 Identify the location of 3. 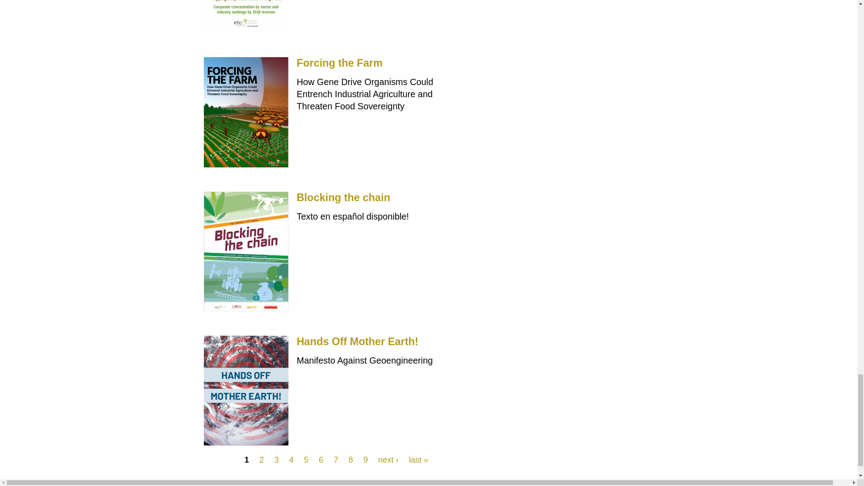
(276, 460).